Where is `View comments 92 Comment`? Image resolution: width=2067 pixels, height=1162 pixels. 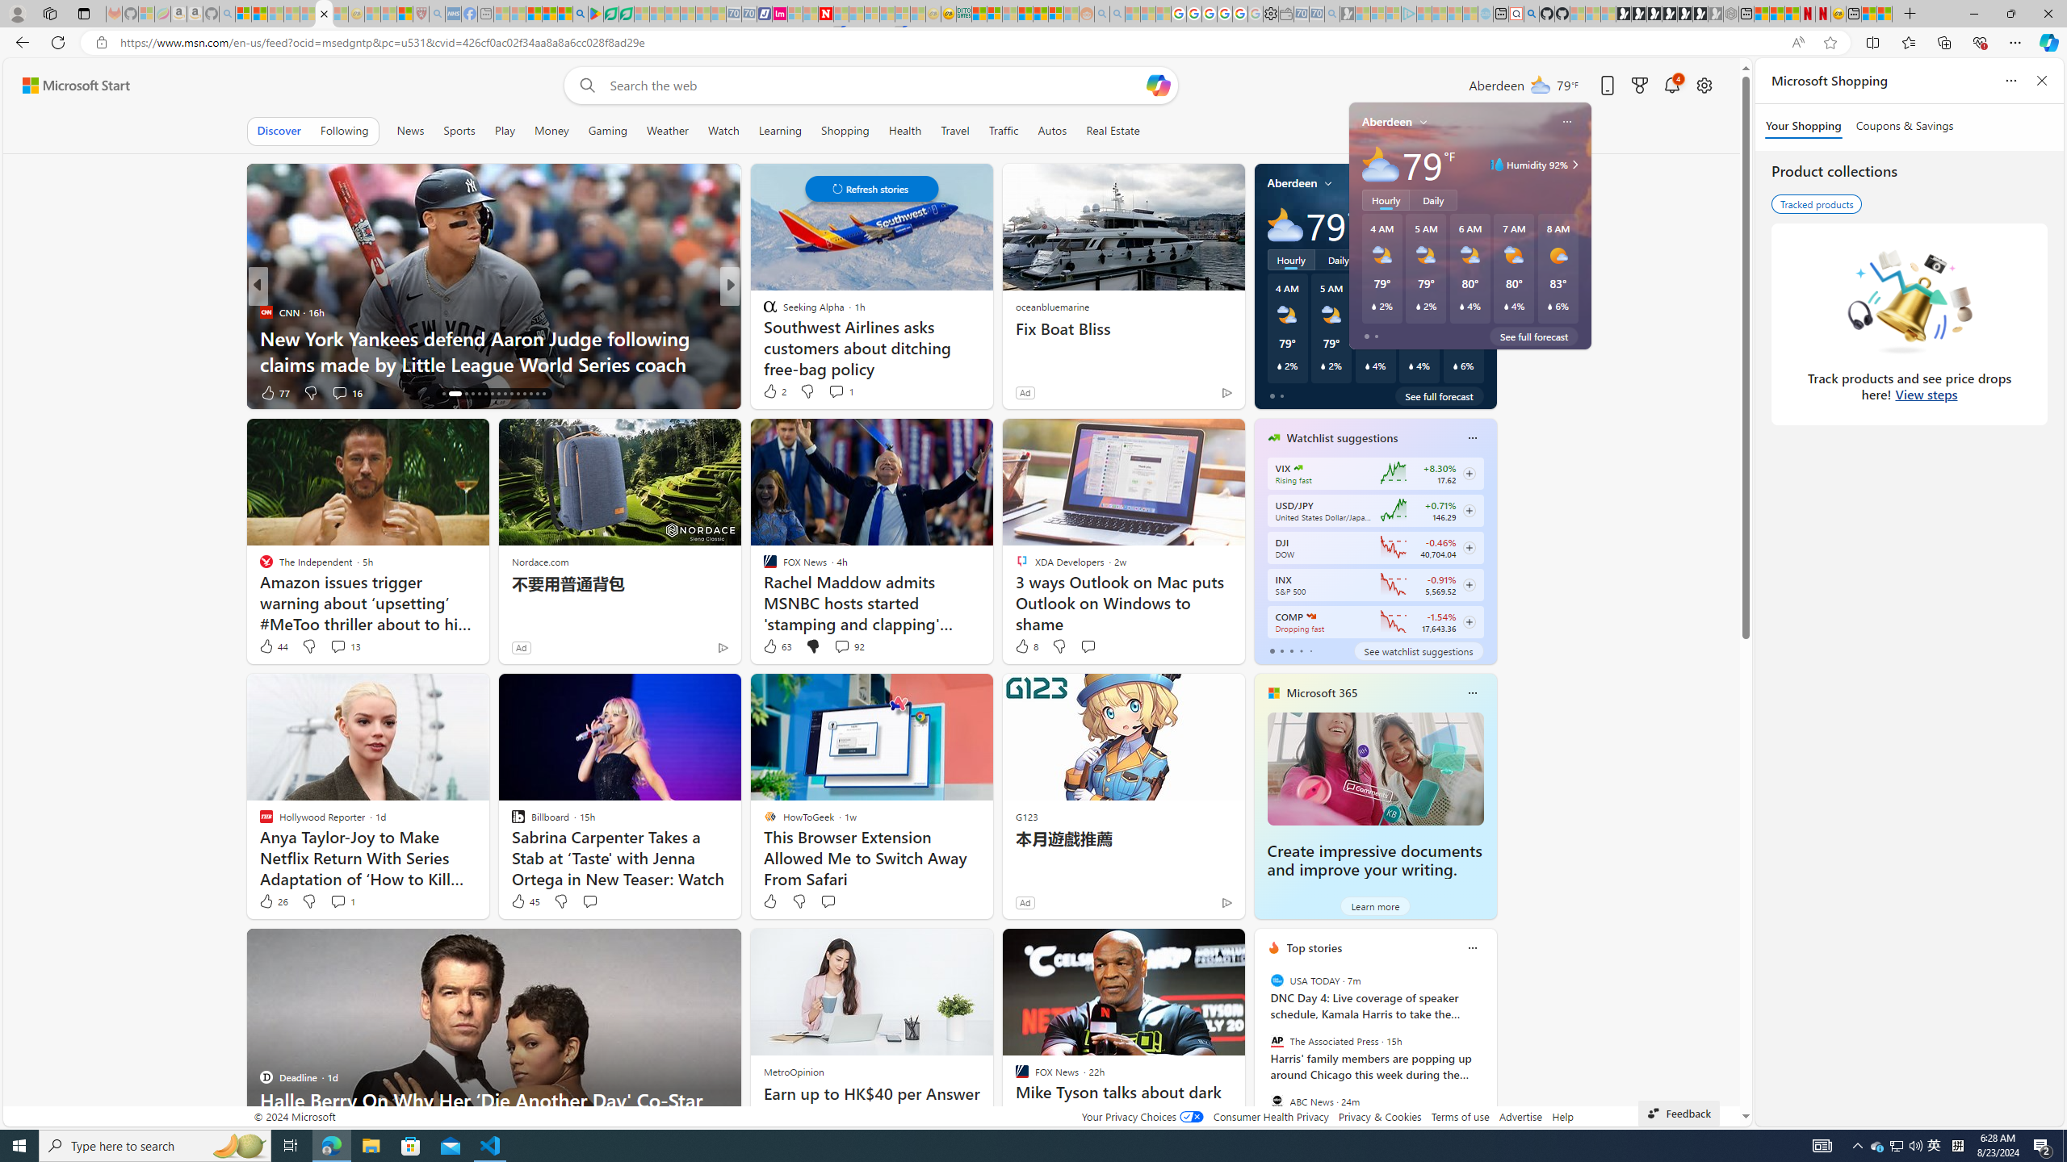 View comments 92 Comment is located at coordinates (841, 646).